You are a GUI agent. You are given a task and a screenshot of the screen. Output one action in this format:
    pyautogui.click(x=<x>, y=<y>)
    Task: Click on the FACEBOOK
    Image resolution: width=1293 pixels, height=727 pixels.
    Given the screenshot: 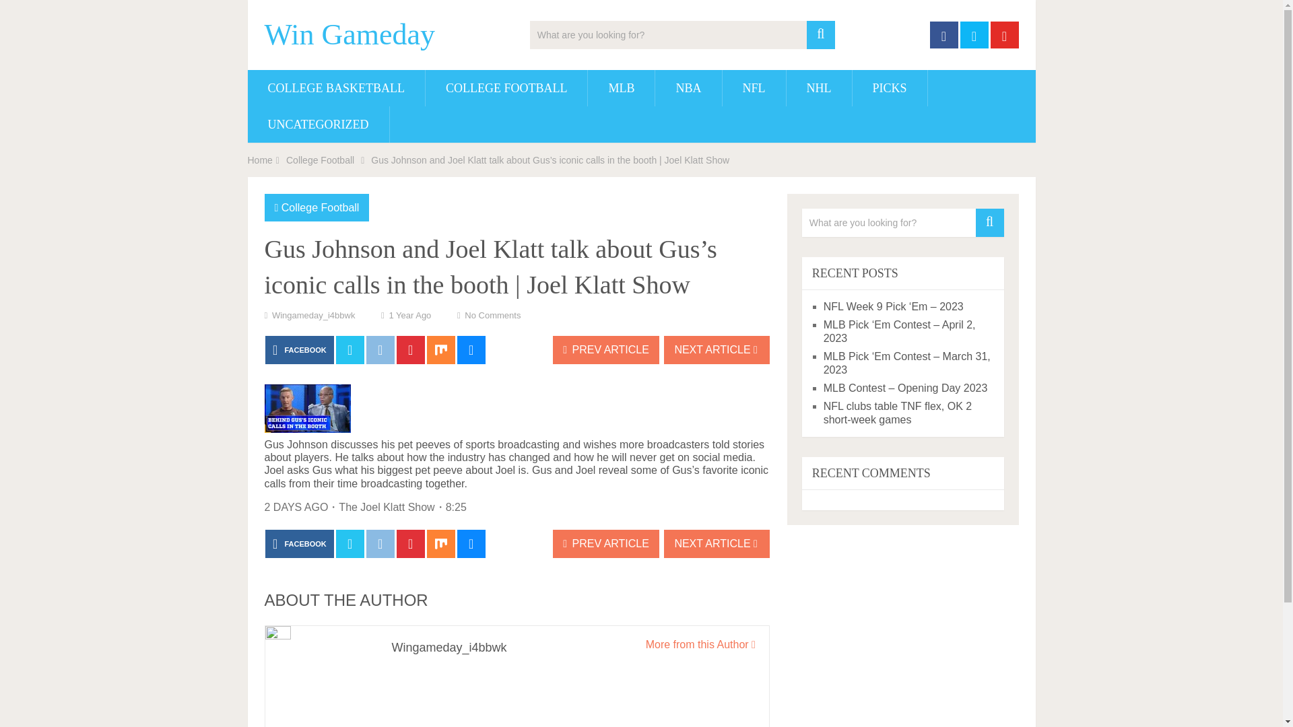 What is the action you would take?
    pyautogui.click(x=299, y=544)
    